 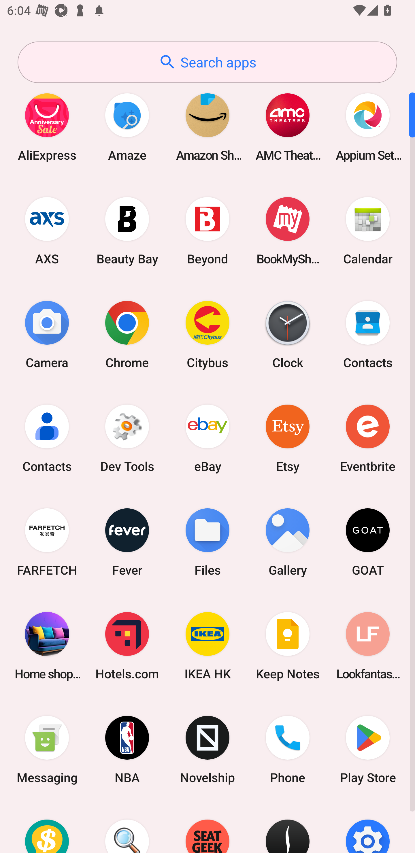 What do you see at coordinates (368, 127) in the screenshot?
I see `Appium Settings` at bounding box center [368, 127].